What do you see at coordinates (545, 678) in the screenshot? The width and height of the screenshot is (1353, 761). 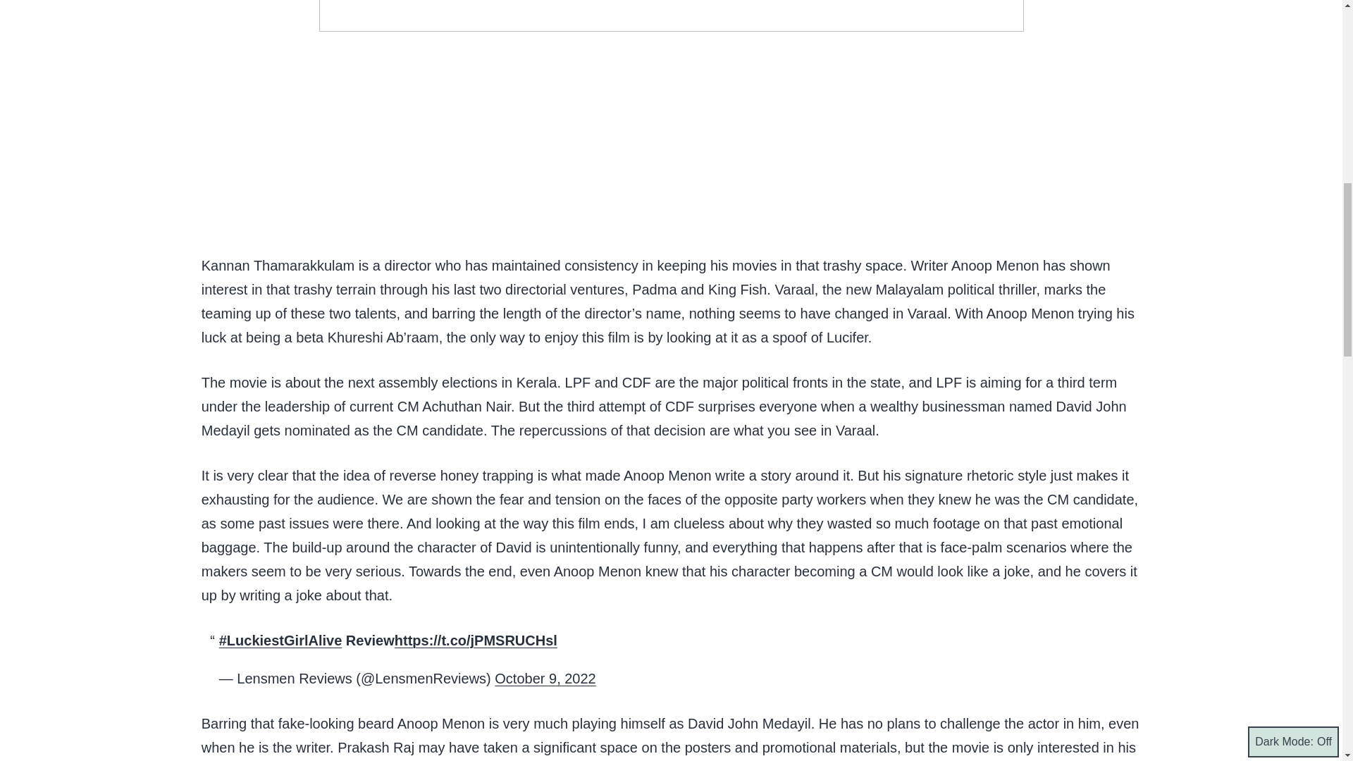 I see `October 9, 2022` at bounding box center [545, 678].